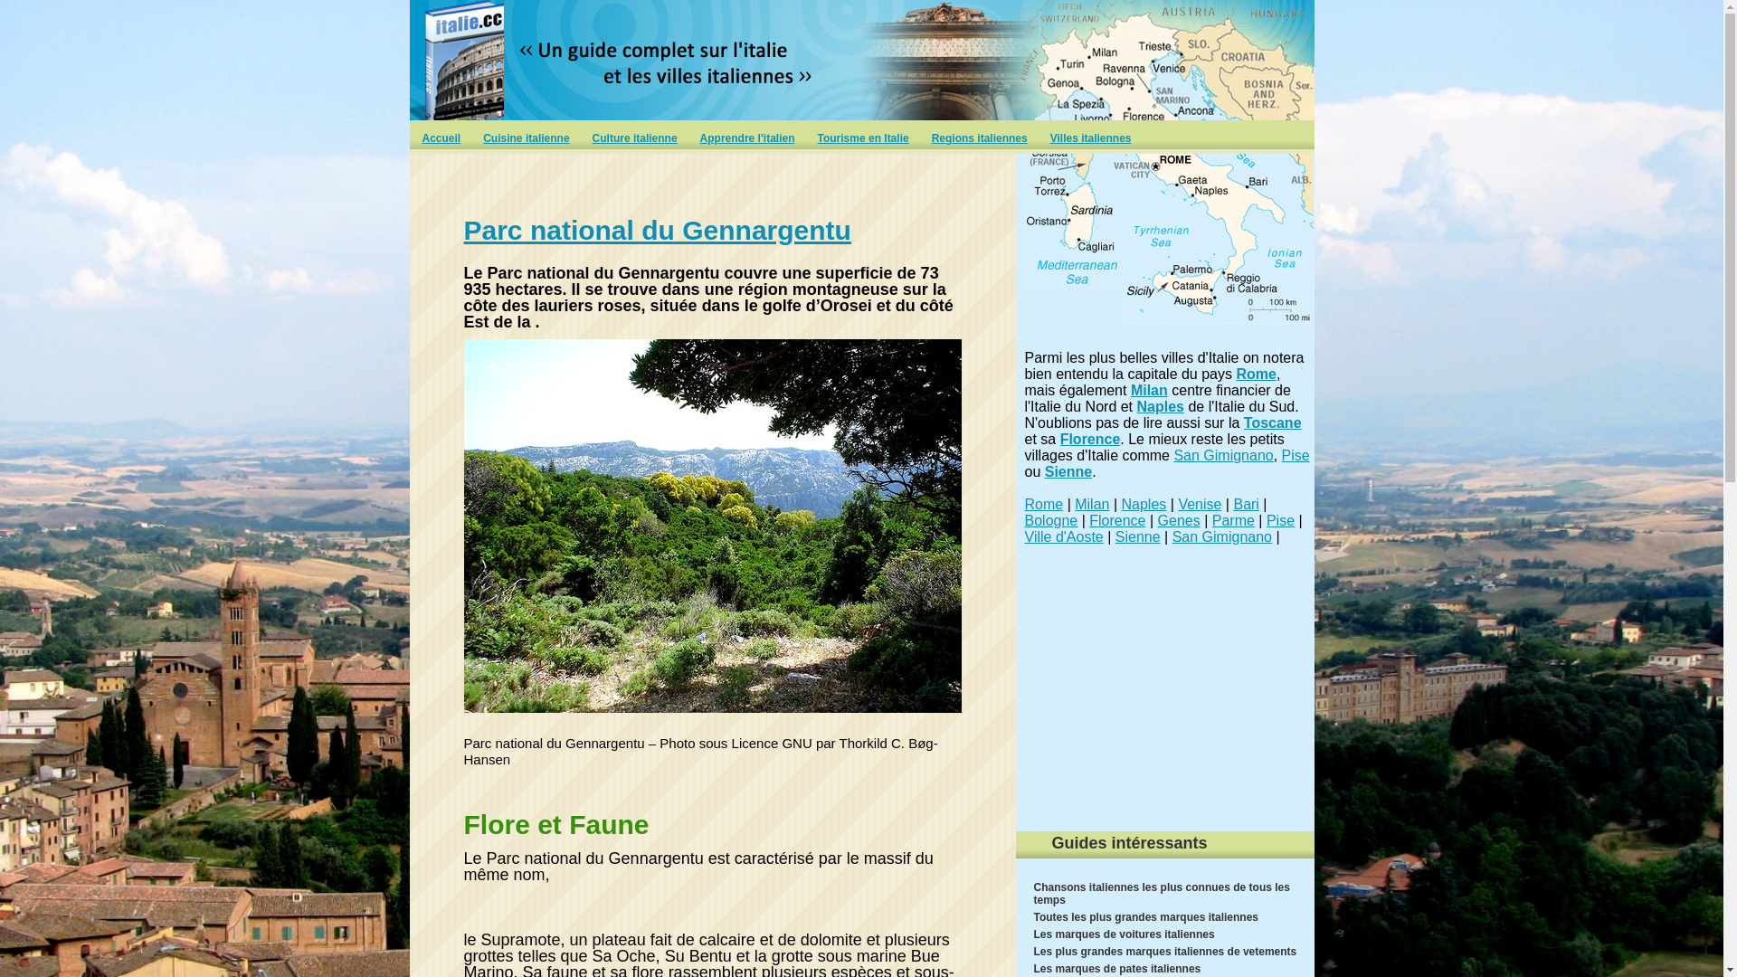  What do you see at coordinates (1222, 537) in the screenshot?
I see `San Gimignano` at bounding box center [1222, 537].